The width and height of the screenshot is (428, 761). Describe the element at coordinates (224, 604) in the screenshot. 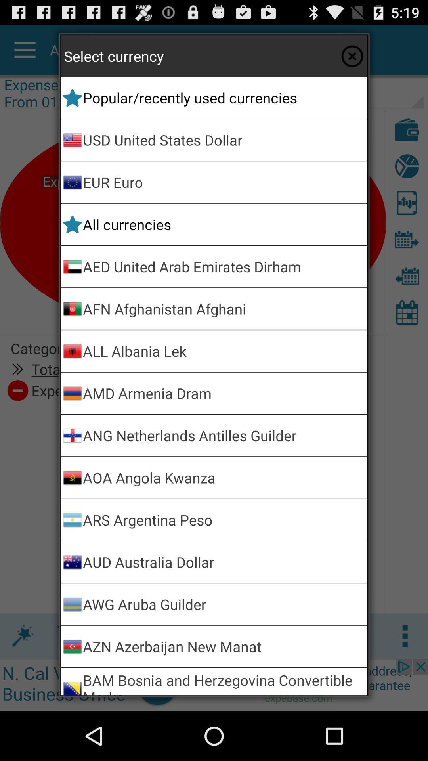

I see `launch the awg aruba guilder item` at that location.